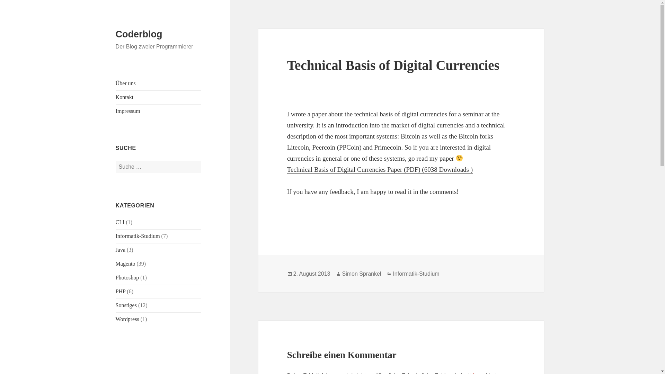 This screenshot has width=665, height=374. Describe the element at coordinates (139, 34) in the screenshot. I see `Coderblog` at that location.